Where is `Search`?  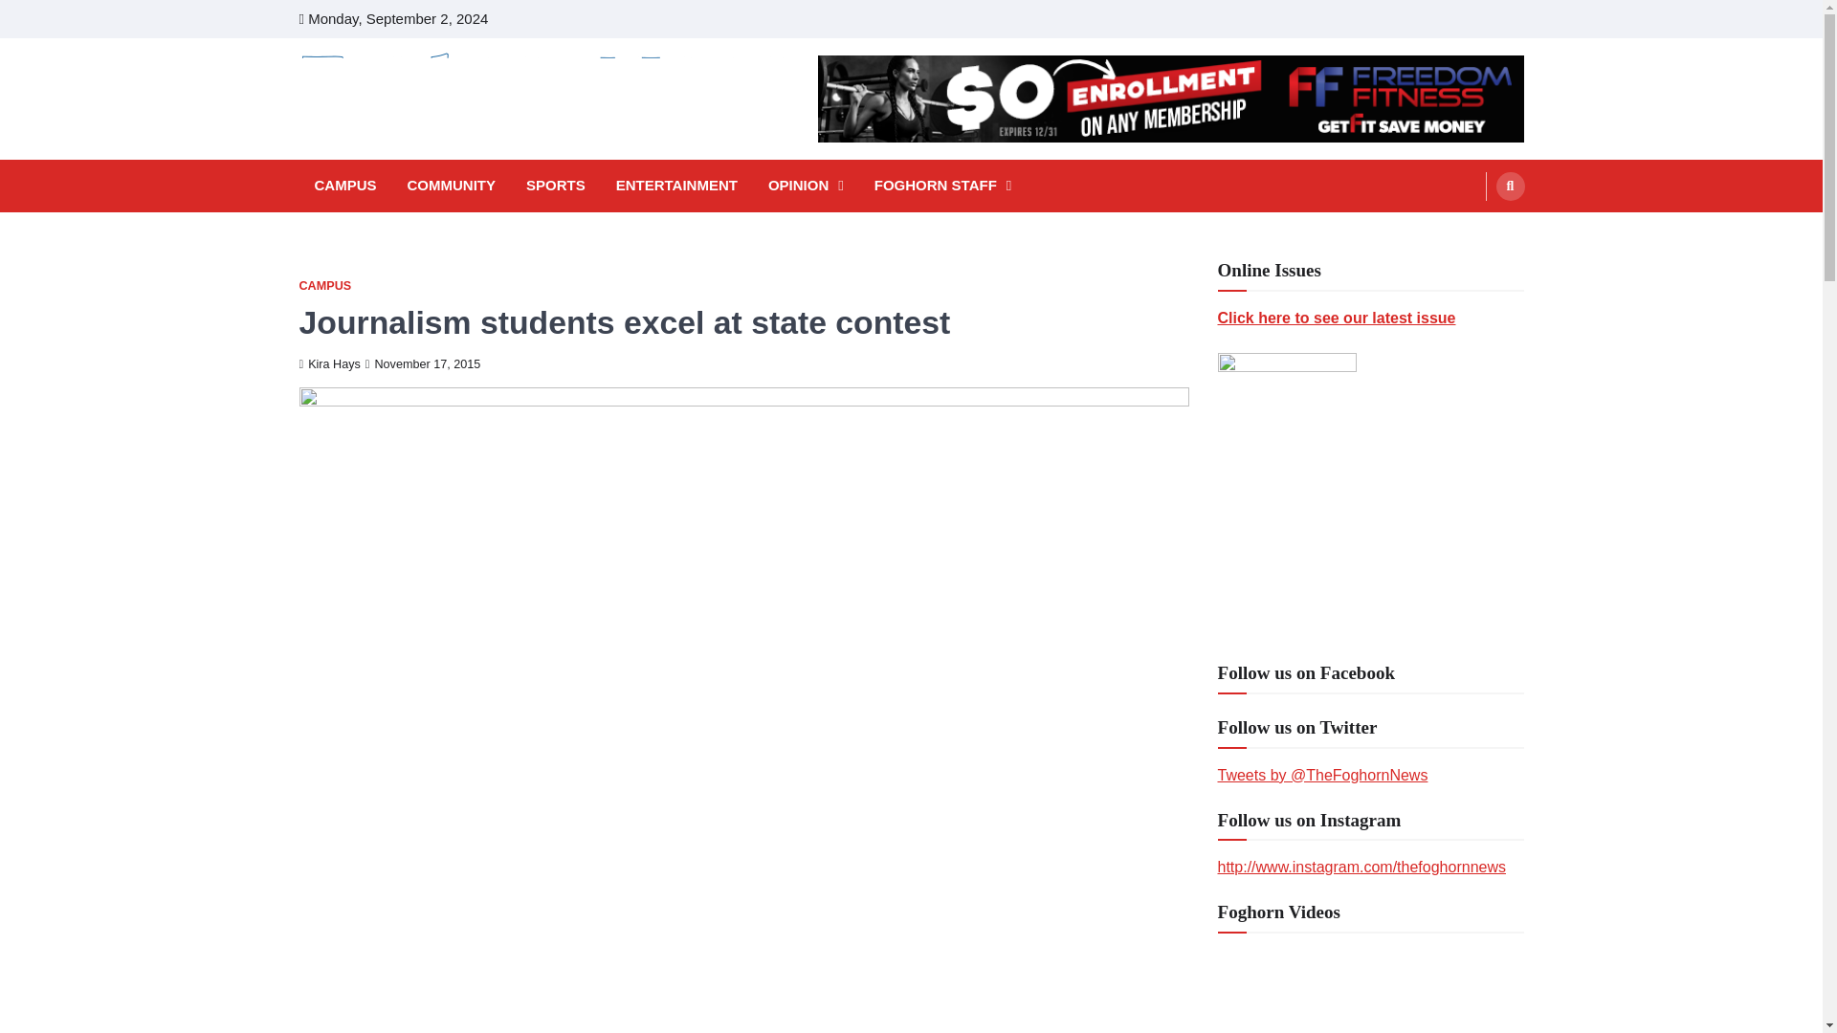
Search is located at coordinates (1473, 231).